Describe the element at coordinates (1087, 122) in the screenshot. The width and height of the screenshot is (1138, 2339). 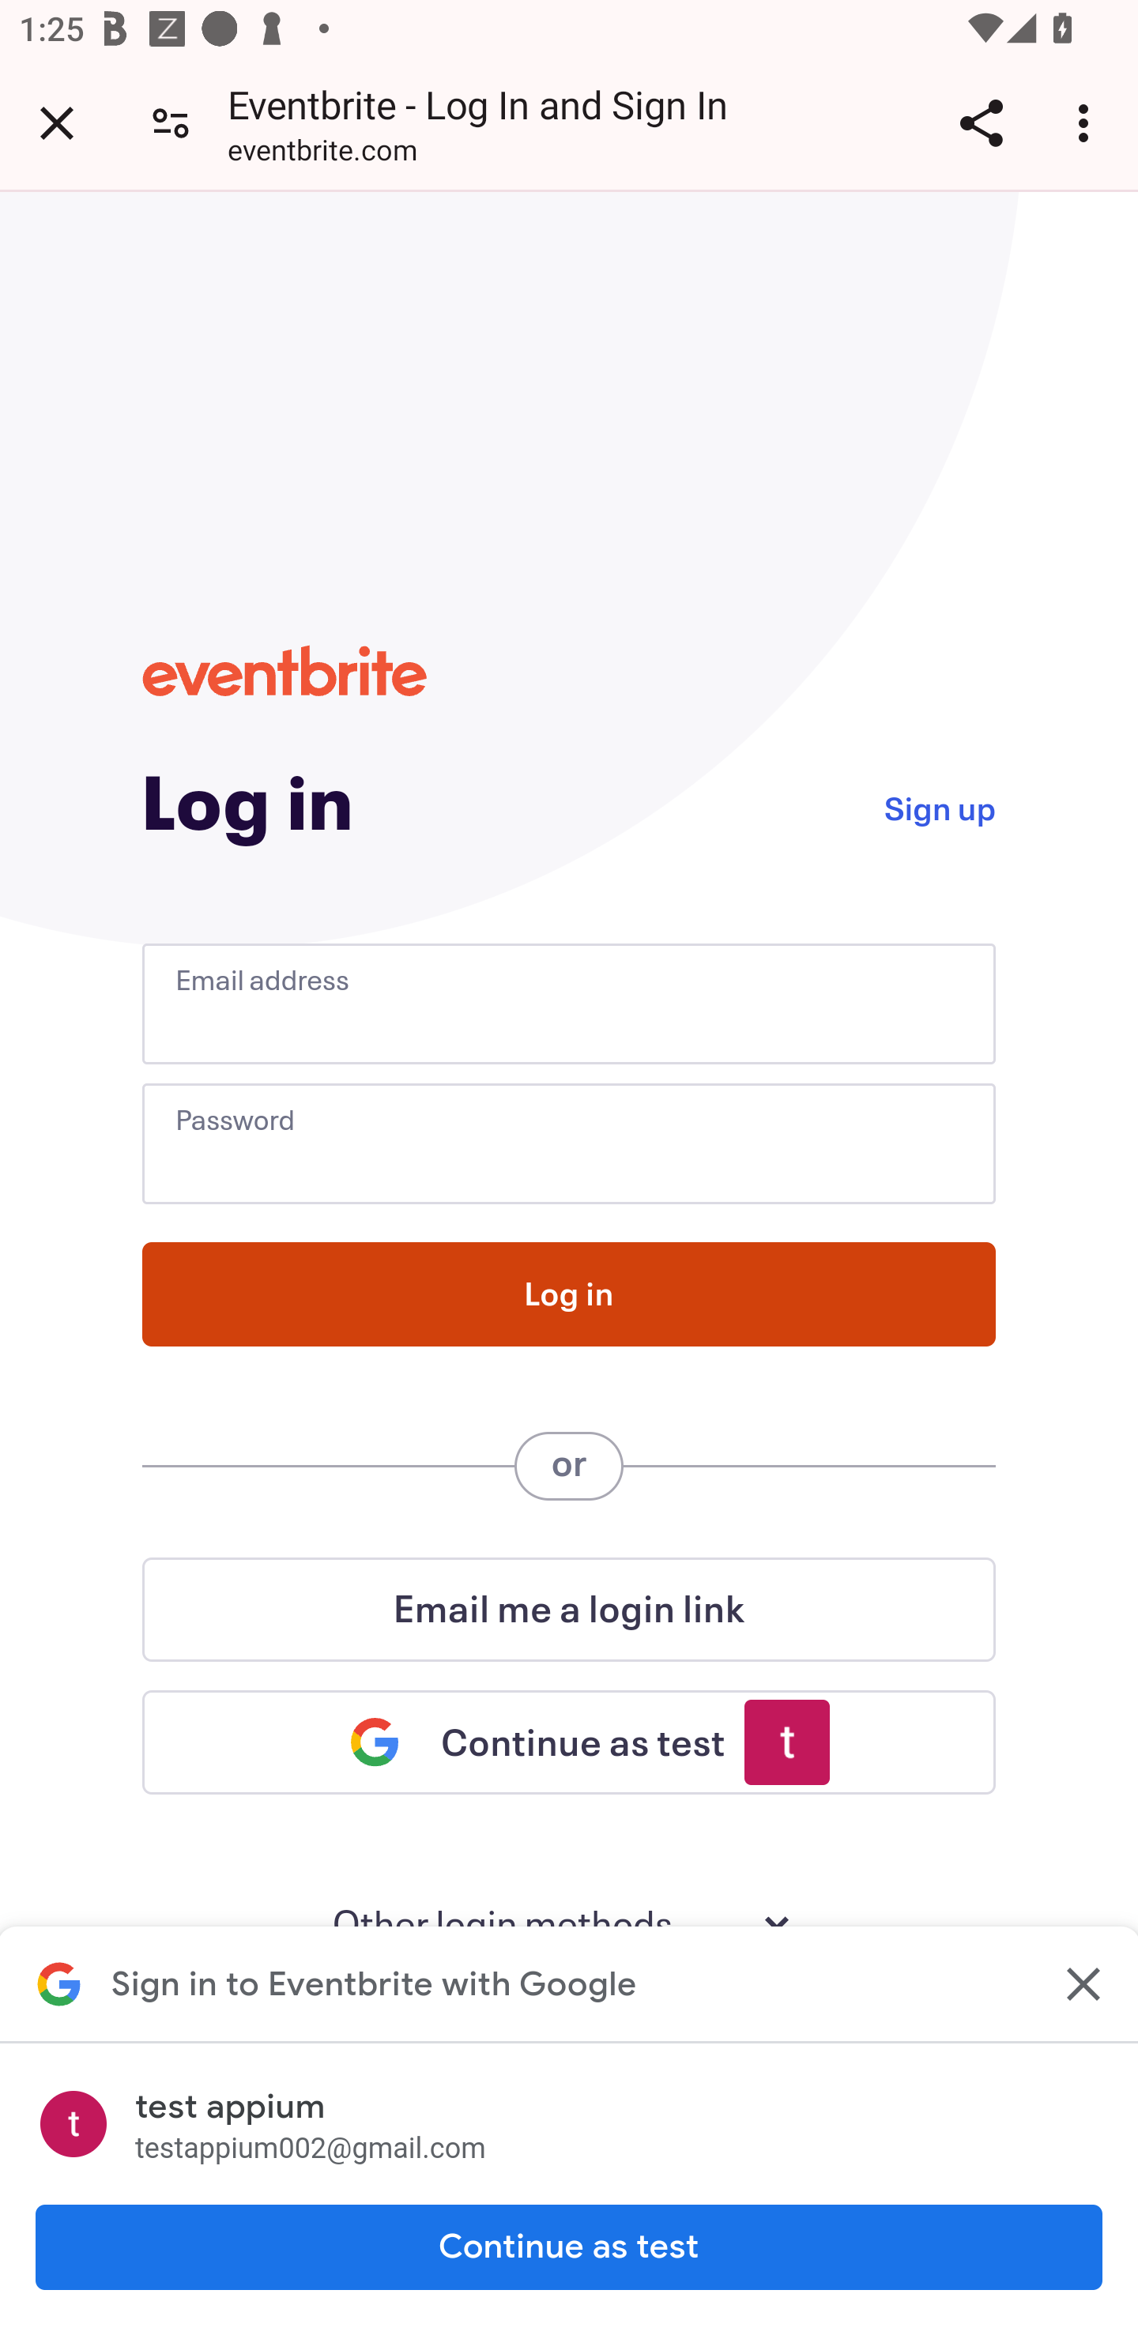
I see `Customize and control Google Chrome` at that location.